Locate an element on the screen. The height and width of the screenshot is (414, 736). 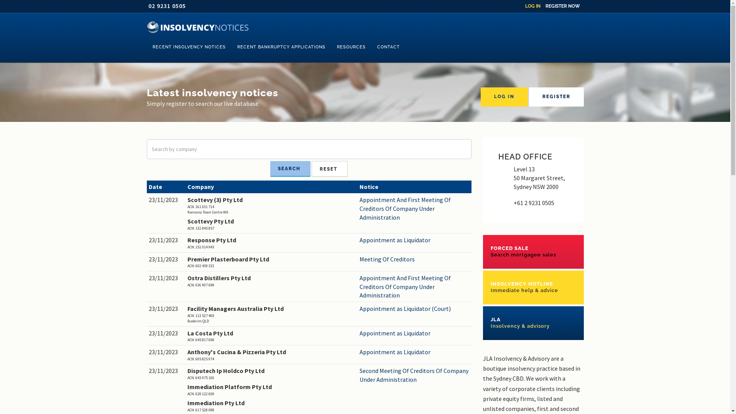
23/11/2023 is located at coordinates (166, 333).